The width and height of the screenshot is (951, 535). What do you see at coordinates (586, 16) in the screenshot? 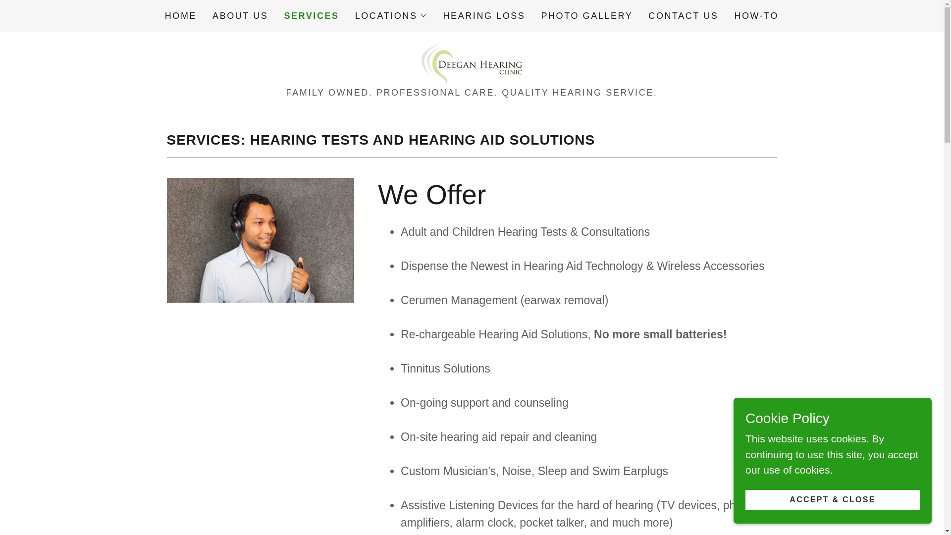
I see `PHOTO GALLERY` at bounding box center [586, 16].